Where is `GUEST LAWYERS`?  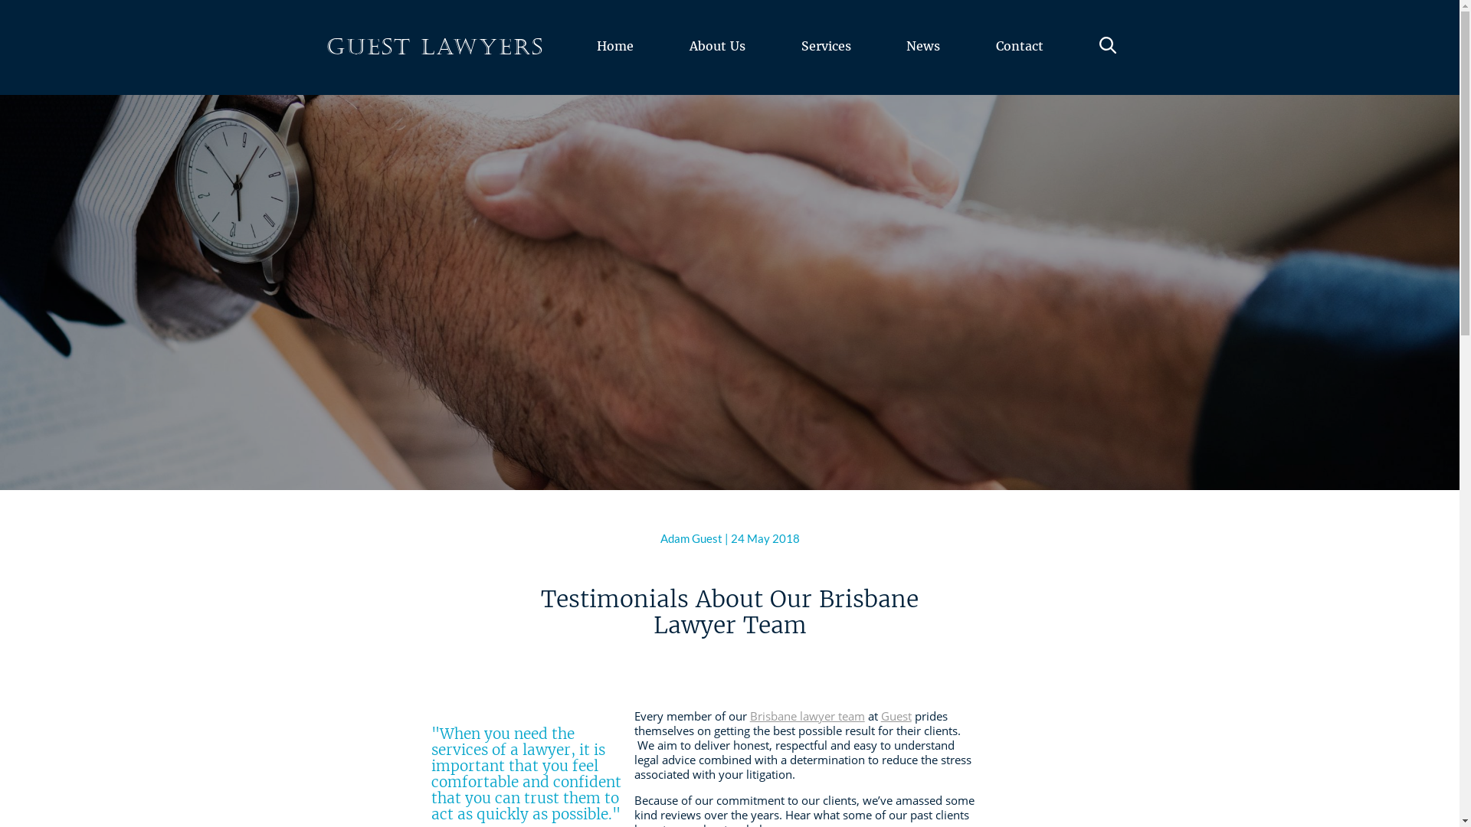
GUEST LAWYERS is located at coordinates (435, 47).